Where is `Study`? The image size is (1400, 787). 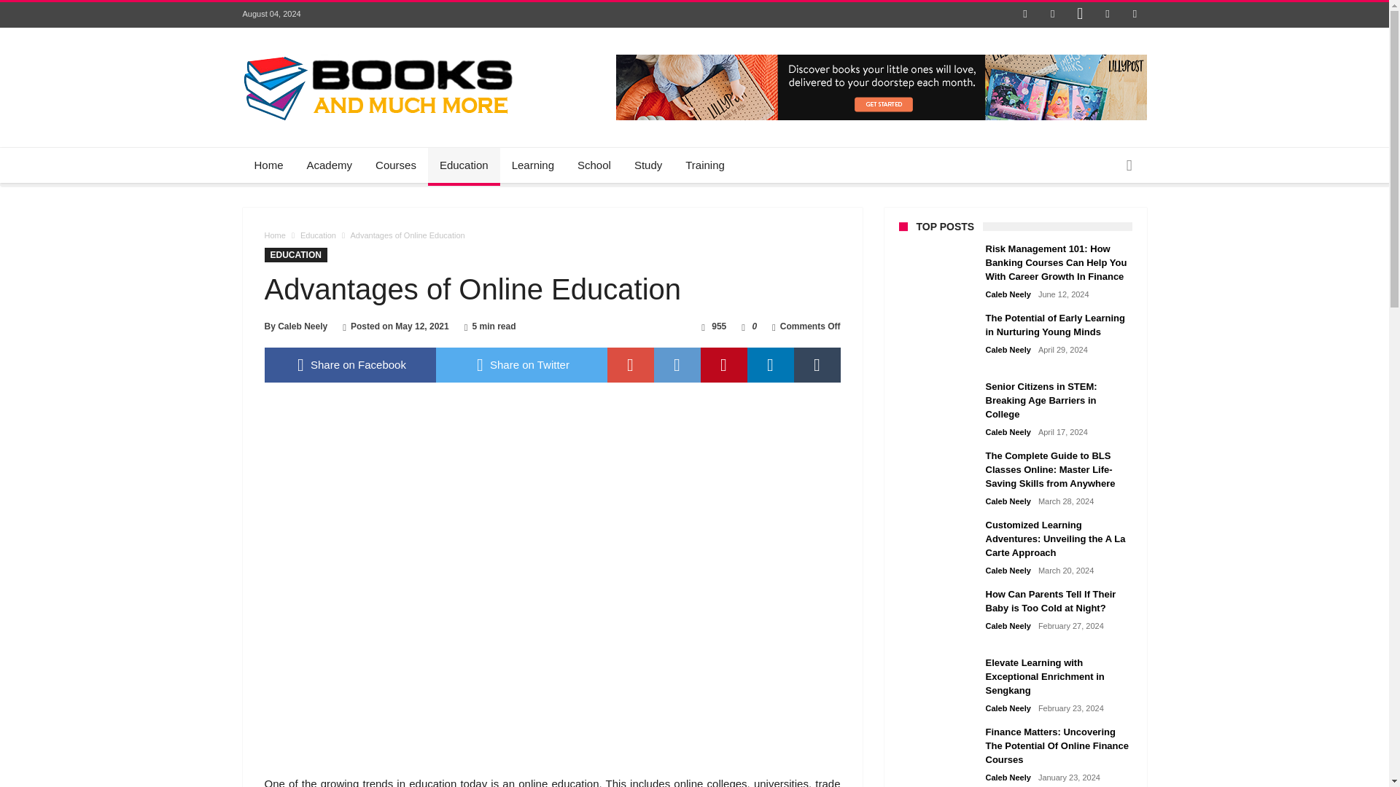
Study is located at coordinates (647, 165).